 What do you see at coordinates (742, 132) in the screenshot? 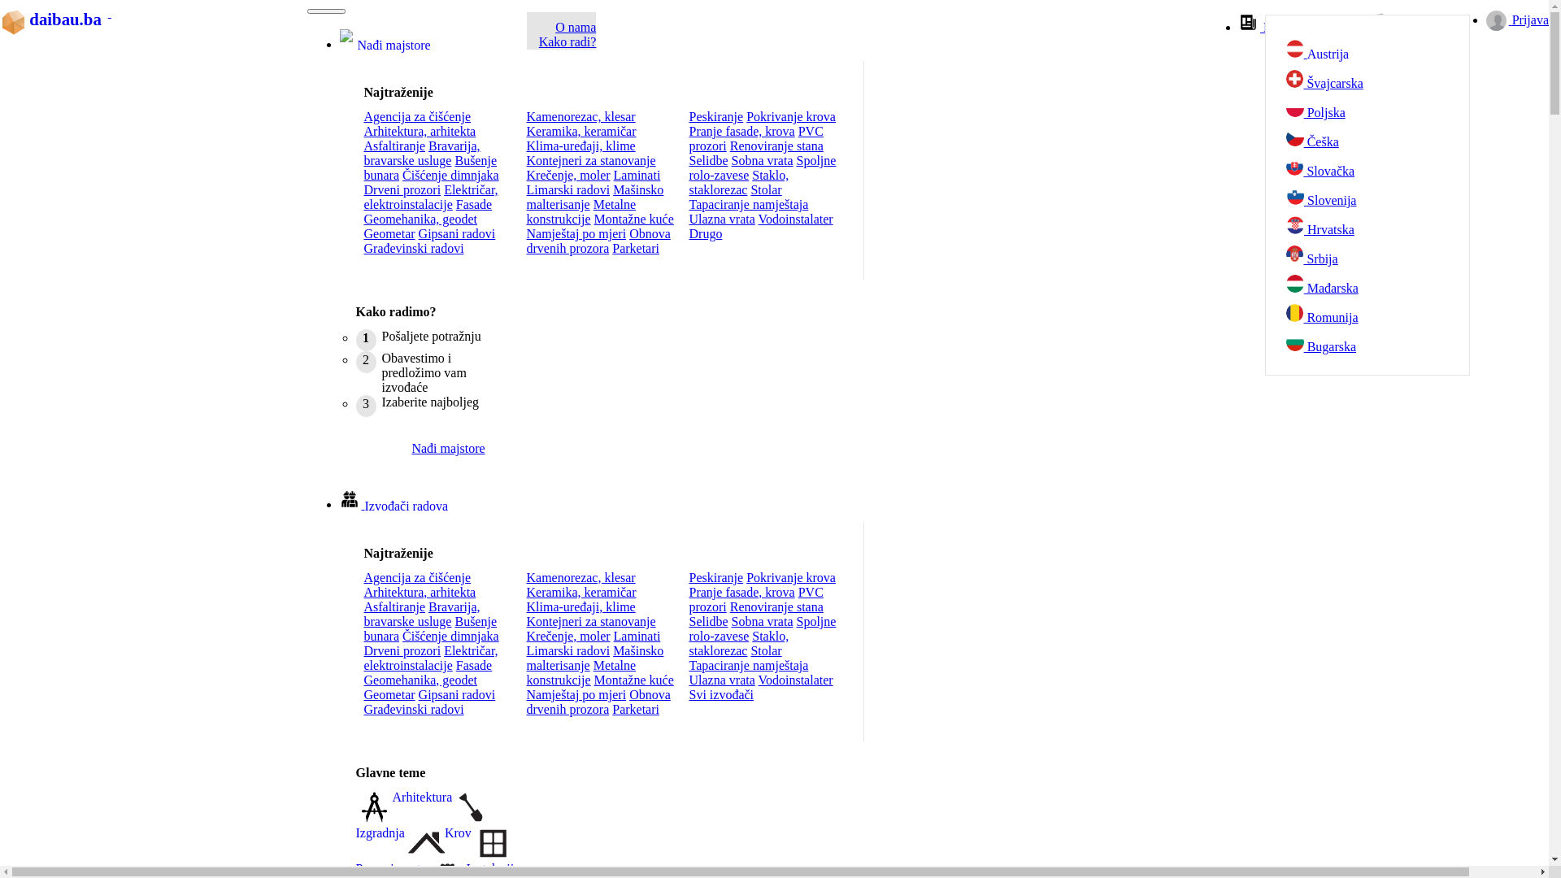
I see `Pranje fasade, krova` at bounding box center [742, 132].